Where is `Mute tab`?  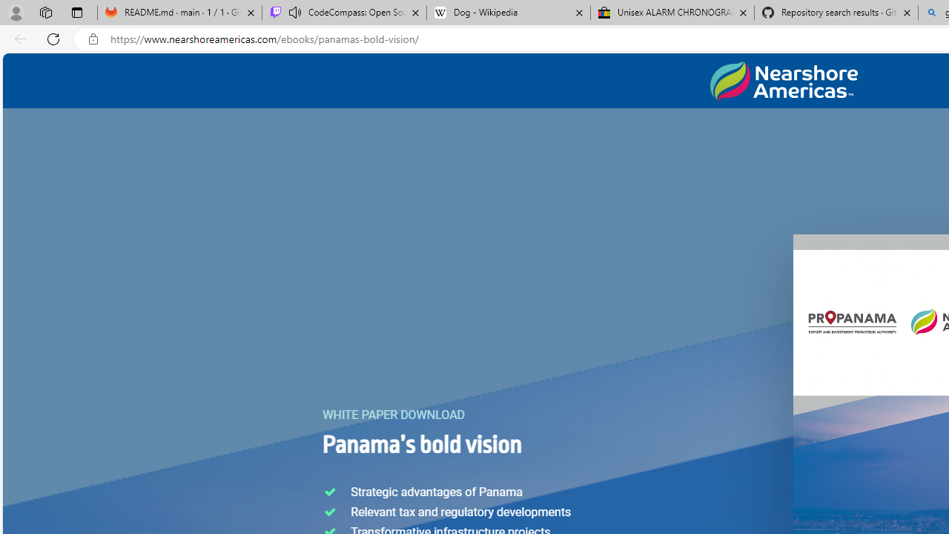 Mute tab is located at coordinates (295, 12).